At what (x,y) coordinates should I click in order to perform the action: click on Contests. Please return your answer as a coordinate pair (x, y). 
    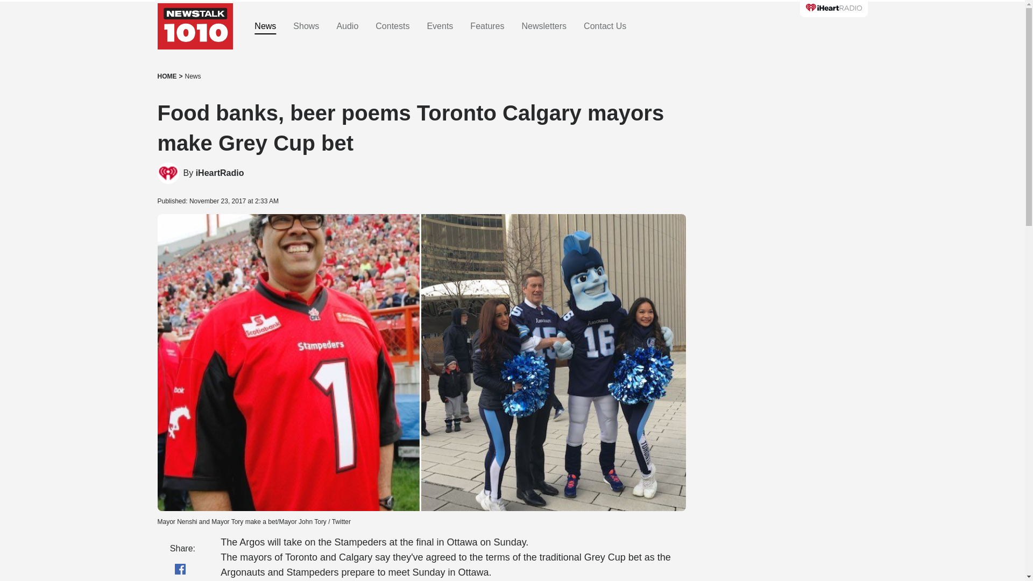
    Looking at the image, I should click on (392, 26).